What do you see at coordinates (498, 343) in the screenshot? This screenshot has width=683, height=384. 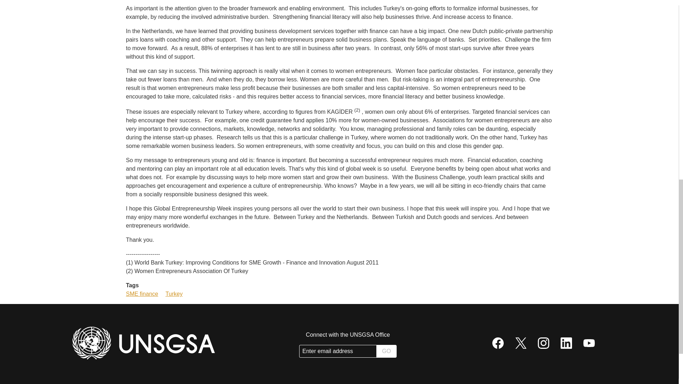 I see `Facebook` at bounding box center [498, 343].